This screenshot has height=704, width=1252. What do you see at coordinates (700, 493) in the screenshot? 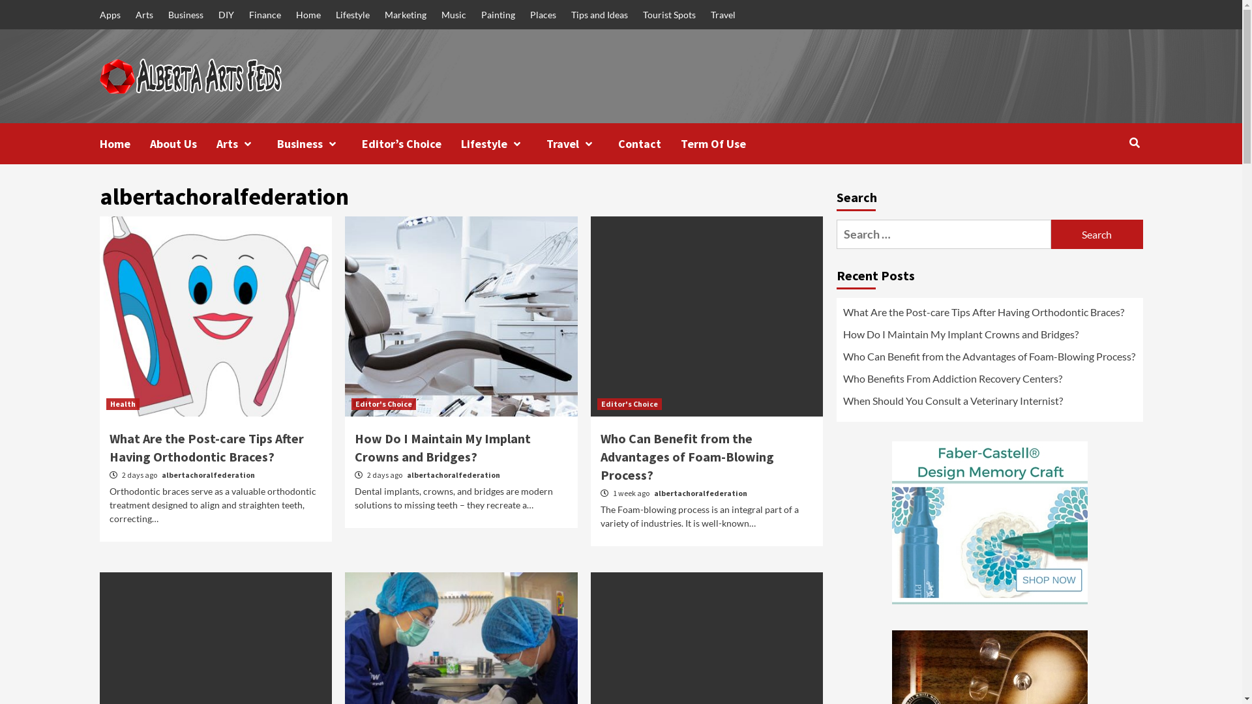
I see `albertachoralfederation` at bounding box center [700, 493].